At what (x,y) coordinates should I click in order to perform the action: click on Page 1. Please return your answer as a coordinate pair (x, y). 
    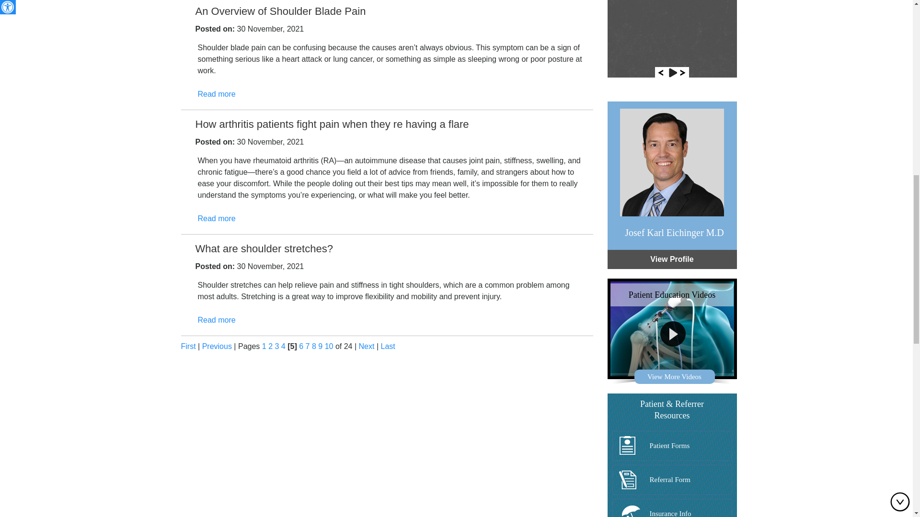
    Looking at the image, I should click on (264, 346).